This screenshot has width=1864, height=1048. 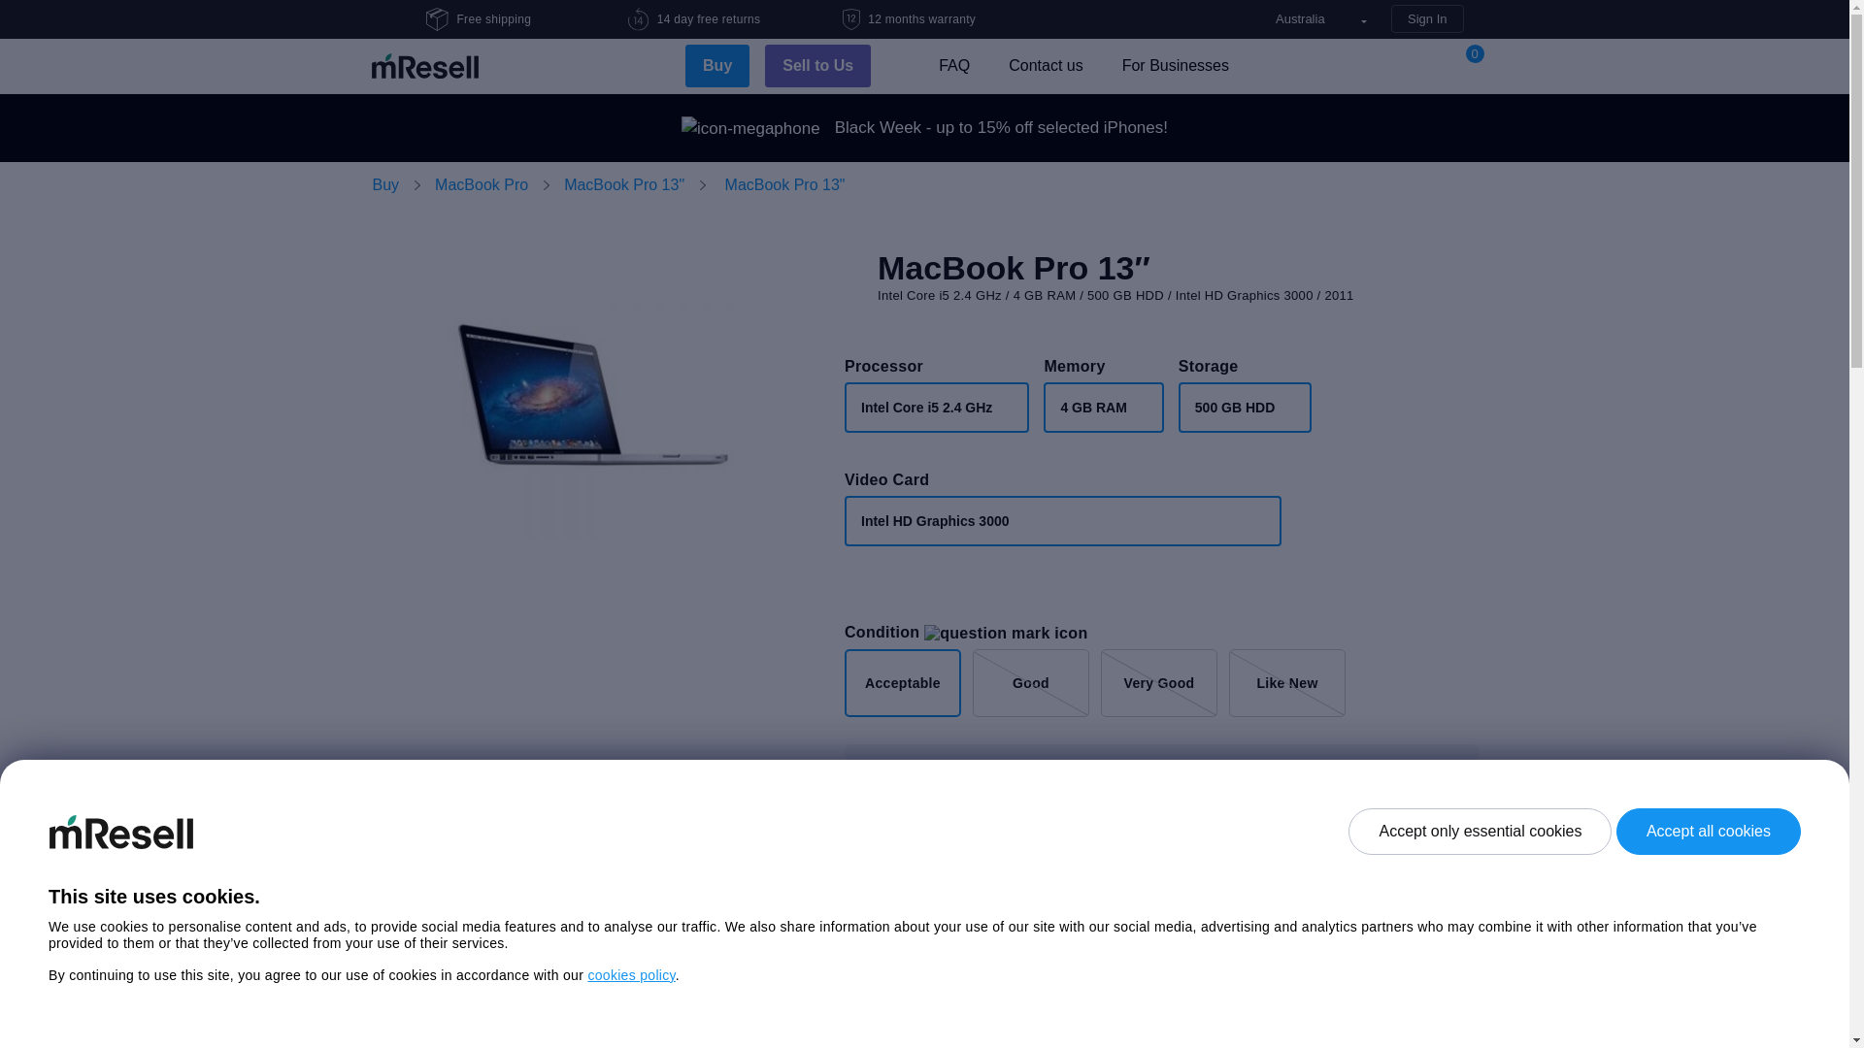 I want to click on 12 months warranty, so click(x=851, y=19).